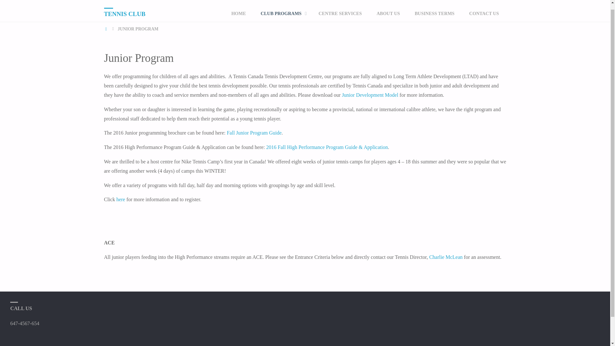 This screenshot has width=615, height=346. Describe the element at coordinates (124, 8) in the screenshot. I see `Tennis Club` at that location.